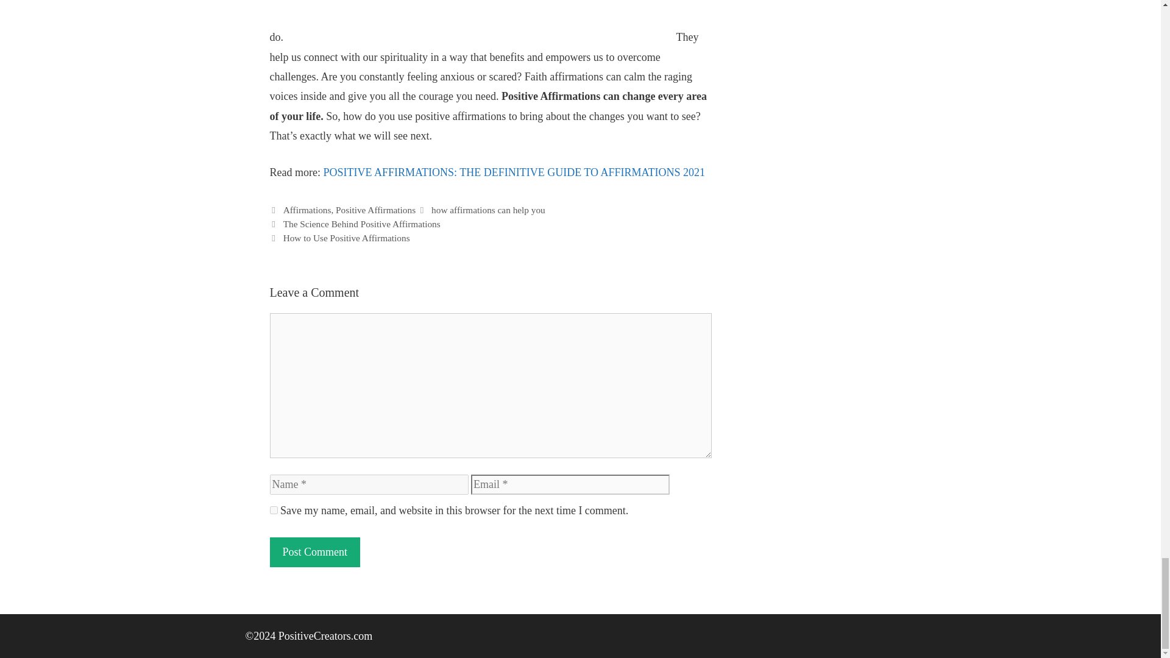  What do you see at coordinates (375, 210) in the screenshot?
I see `Positive Affirmations` at bounding box center [375, 210].